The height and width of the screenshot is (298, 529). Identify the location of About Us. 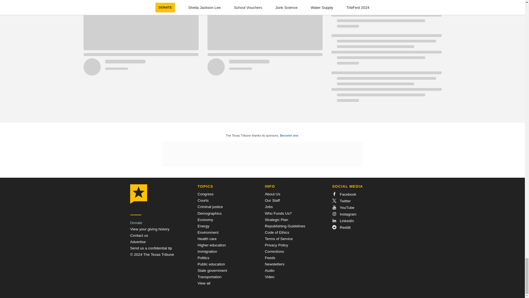
(272, 194).